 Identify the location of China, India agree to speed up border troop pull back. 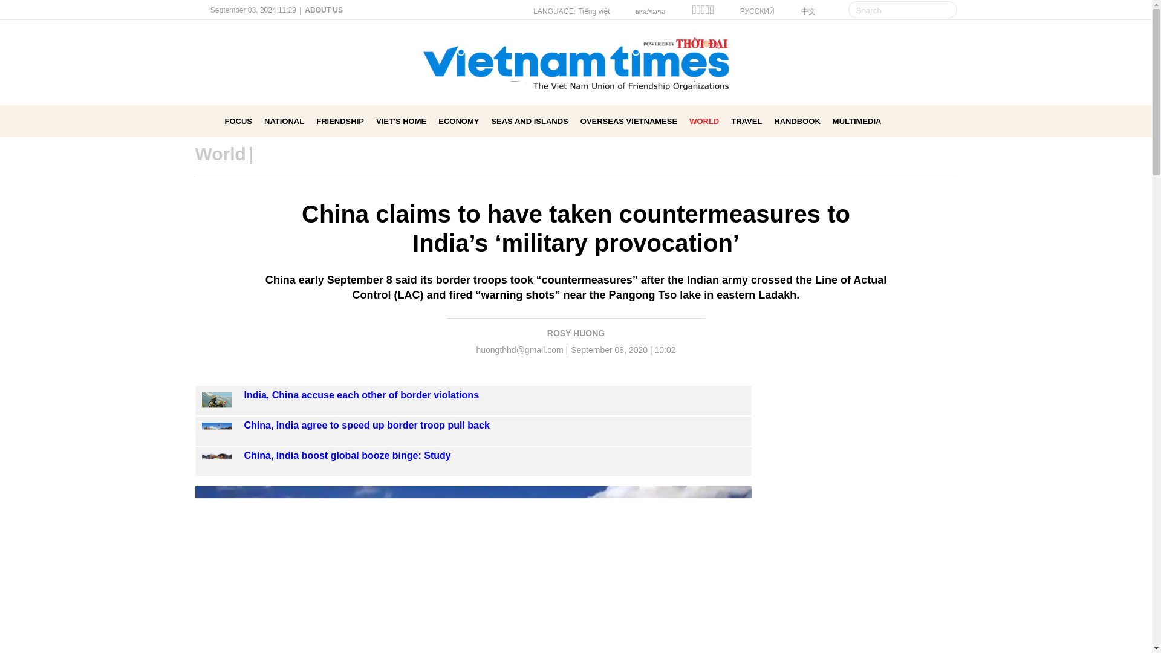
(366, 425).